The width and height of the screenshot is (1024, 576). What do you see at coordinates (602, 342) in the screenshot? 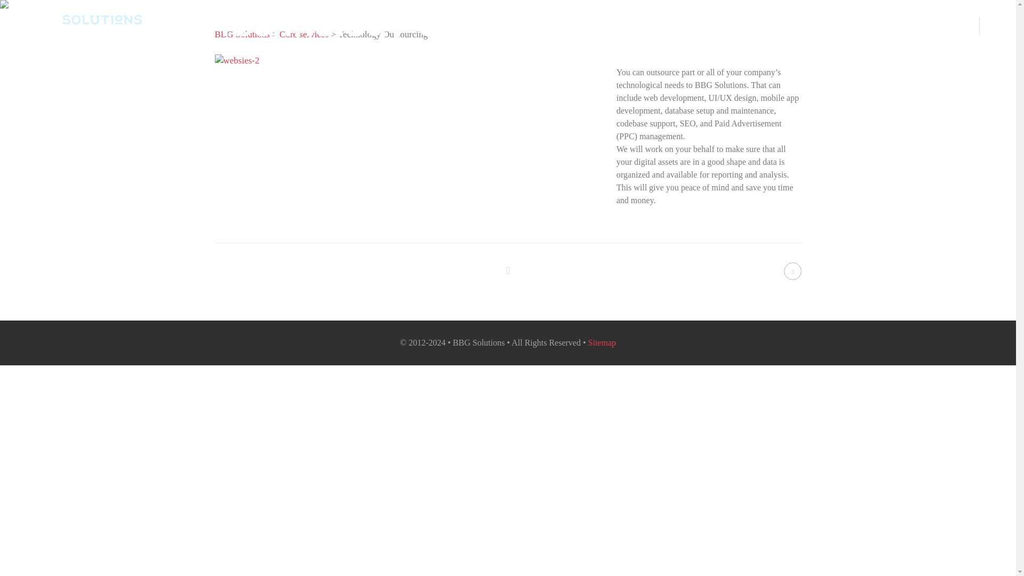
I see `Sitemap` at bounding box center [602, 342].